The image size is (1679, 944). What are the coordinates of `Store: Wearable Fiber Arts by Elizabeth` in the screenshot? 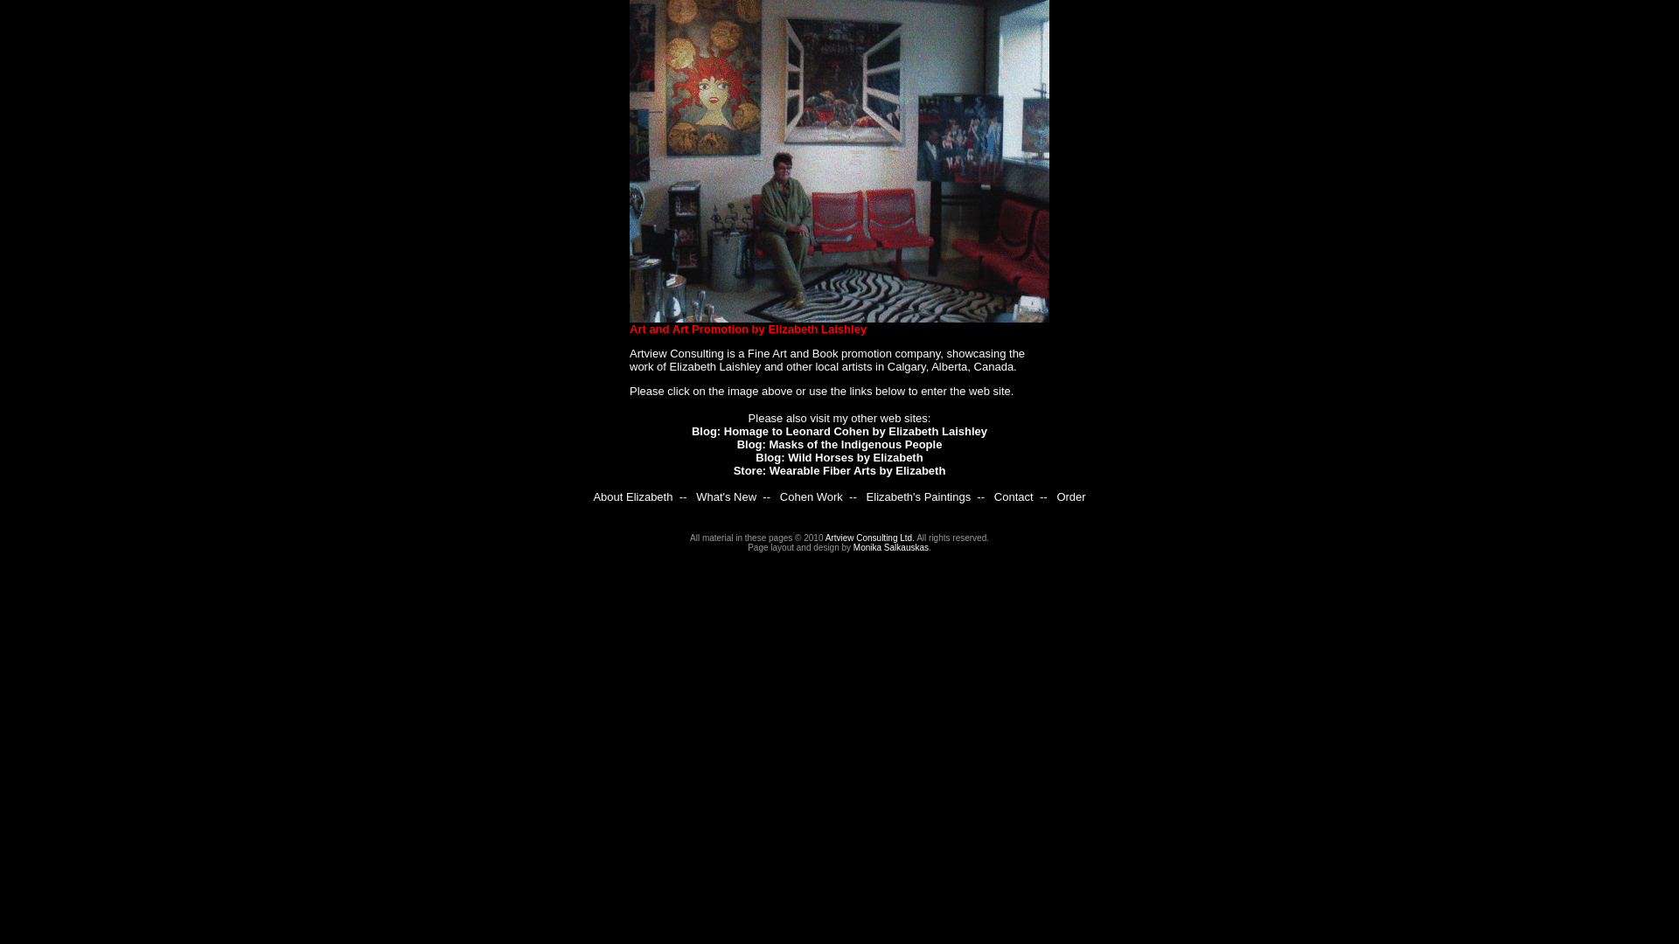 It's located at (839, 470).